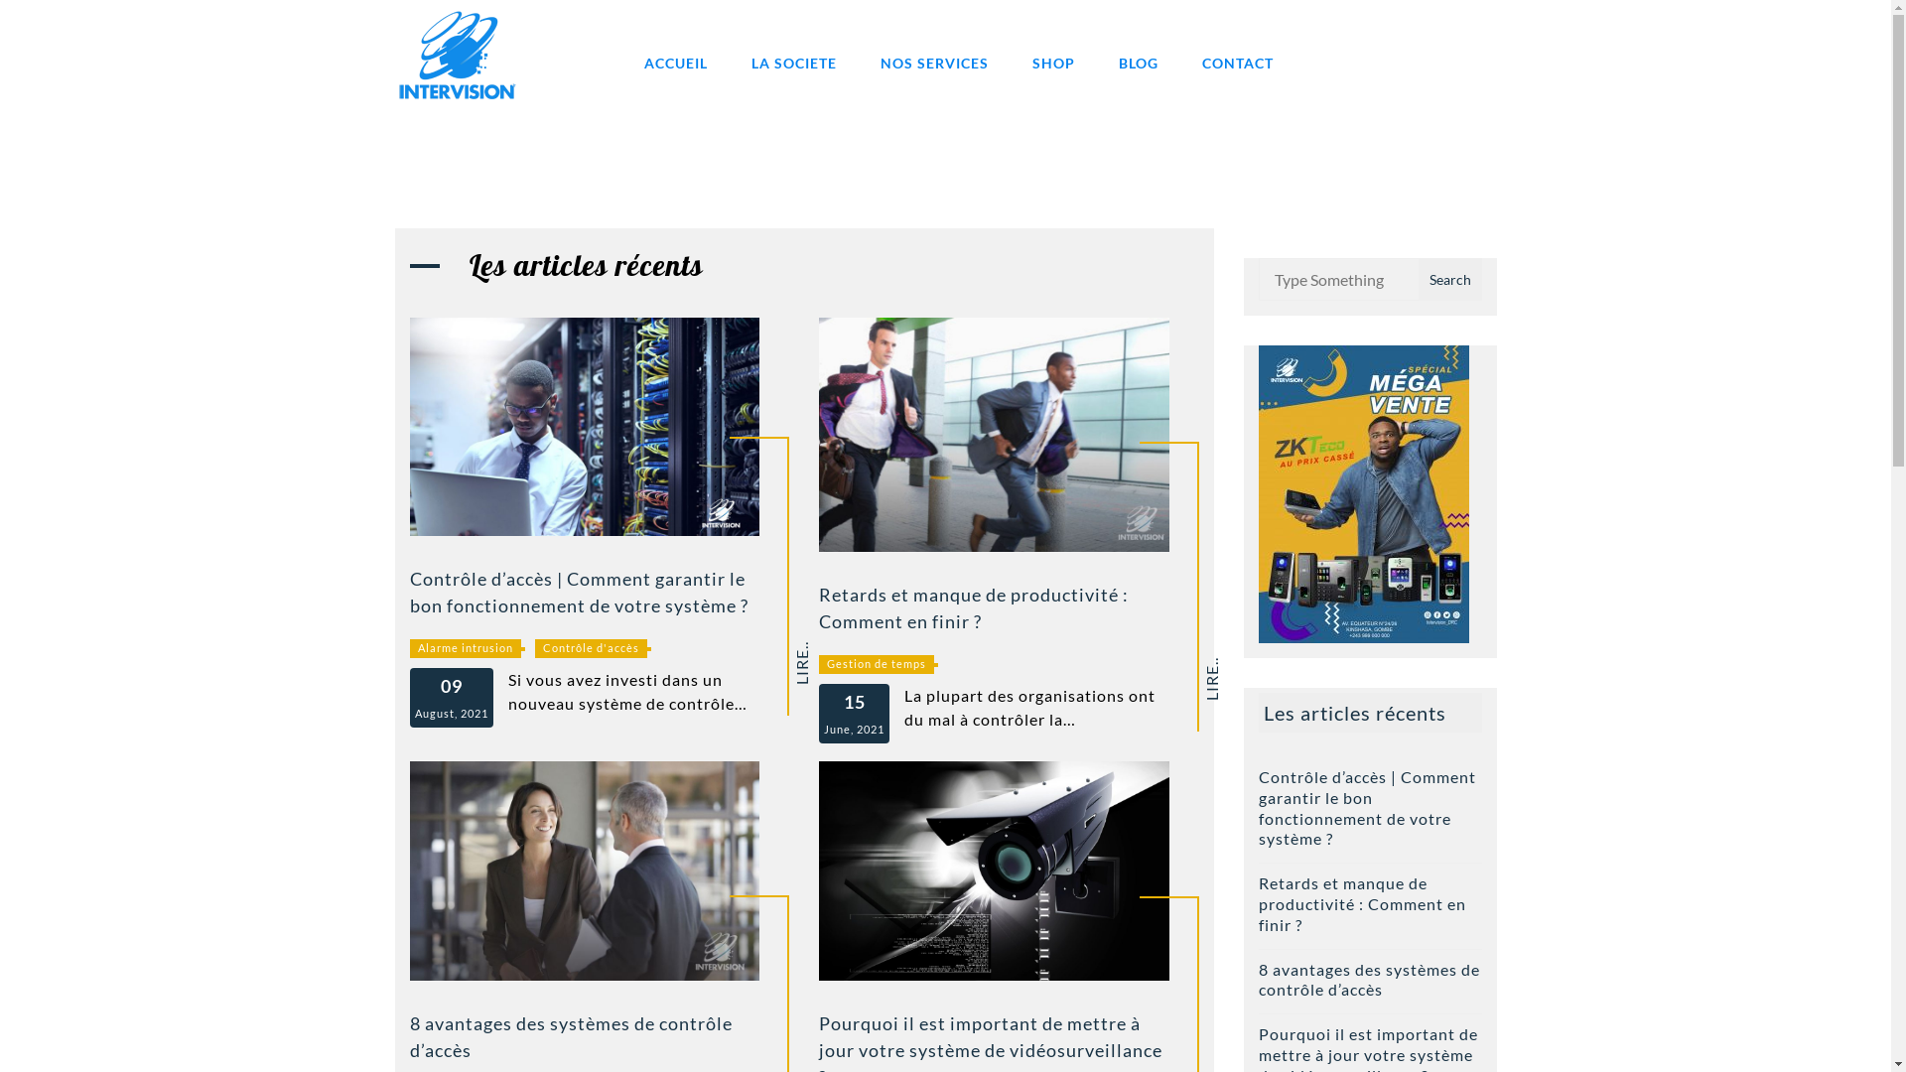  Describe the element at coordinates (877, 665) in the screenshot. I see `Gestion de temps` at that location.